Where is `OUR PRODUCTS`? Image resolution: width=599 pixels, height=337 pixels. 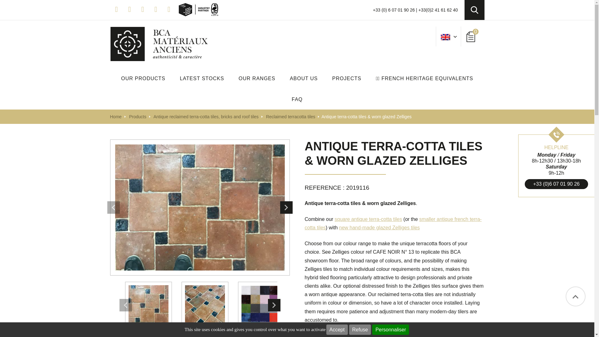 OUR PRODUCTS is located at coordinates (143, 78).